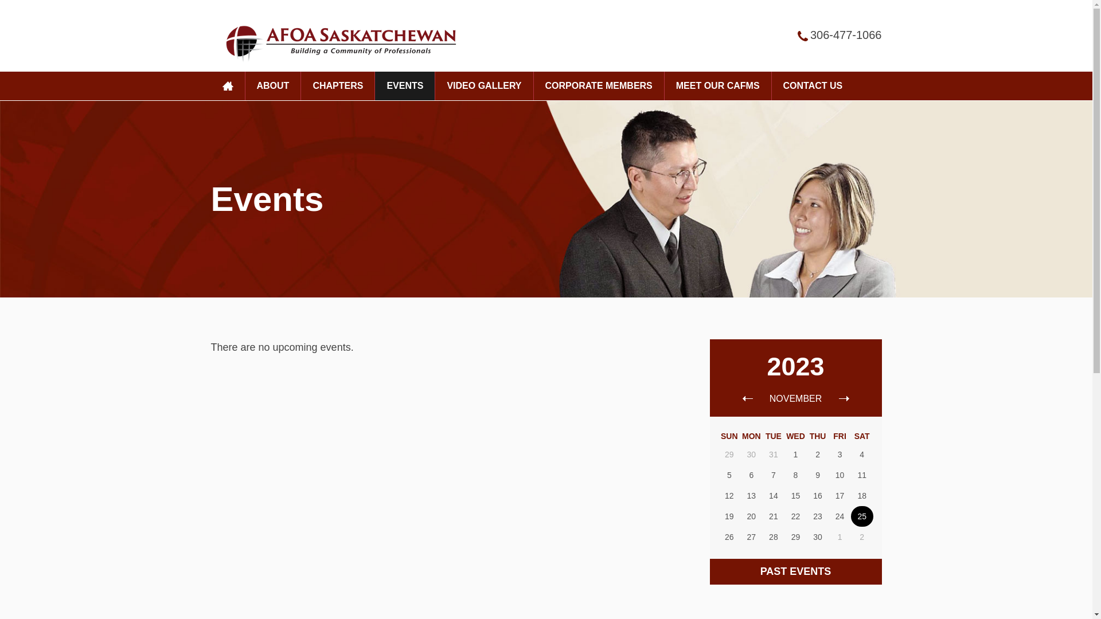 This screenshot has height=619, width=1101. Describe the element at coordinates (813, 86) in the screenshot. I see `CONTACT US` at that location.